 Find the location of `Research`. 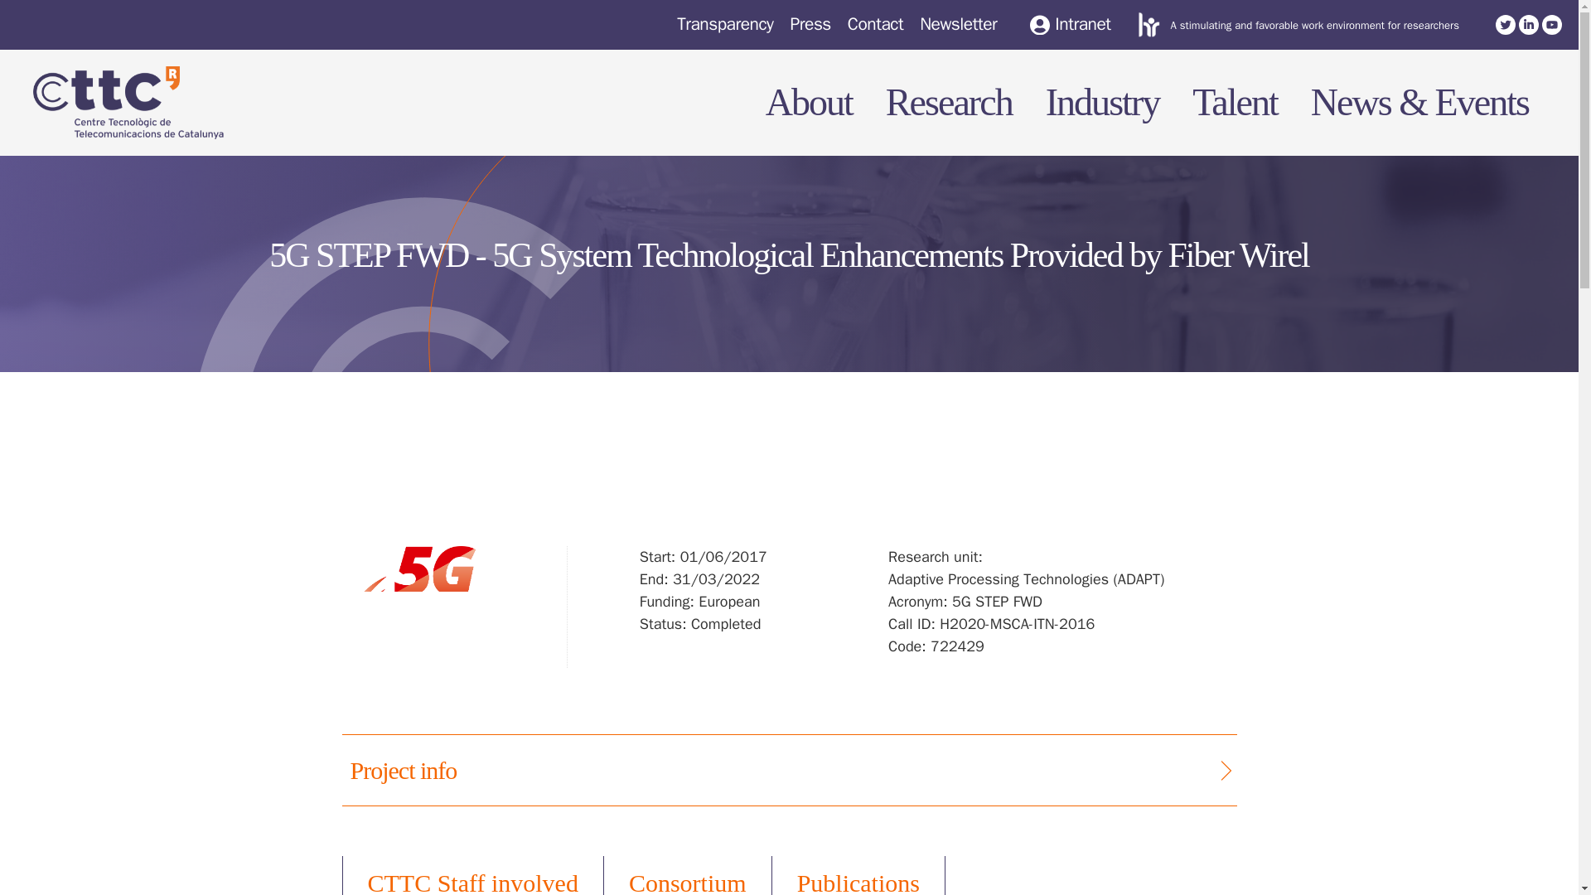

Research is located at coordinates (940, 63).